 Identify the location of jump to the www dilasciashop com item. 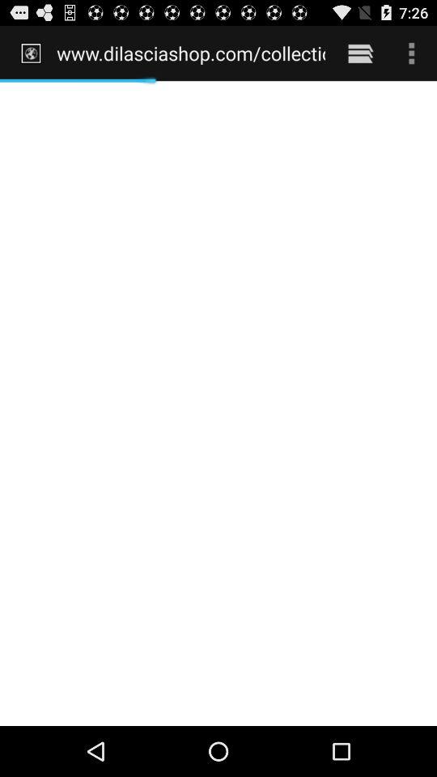
(191, 53).